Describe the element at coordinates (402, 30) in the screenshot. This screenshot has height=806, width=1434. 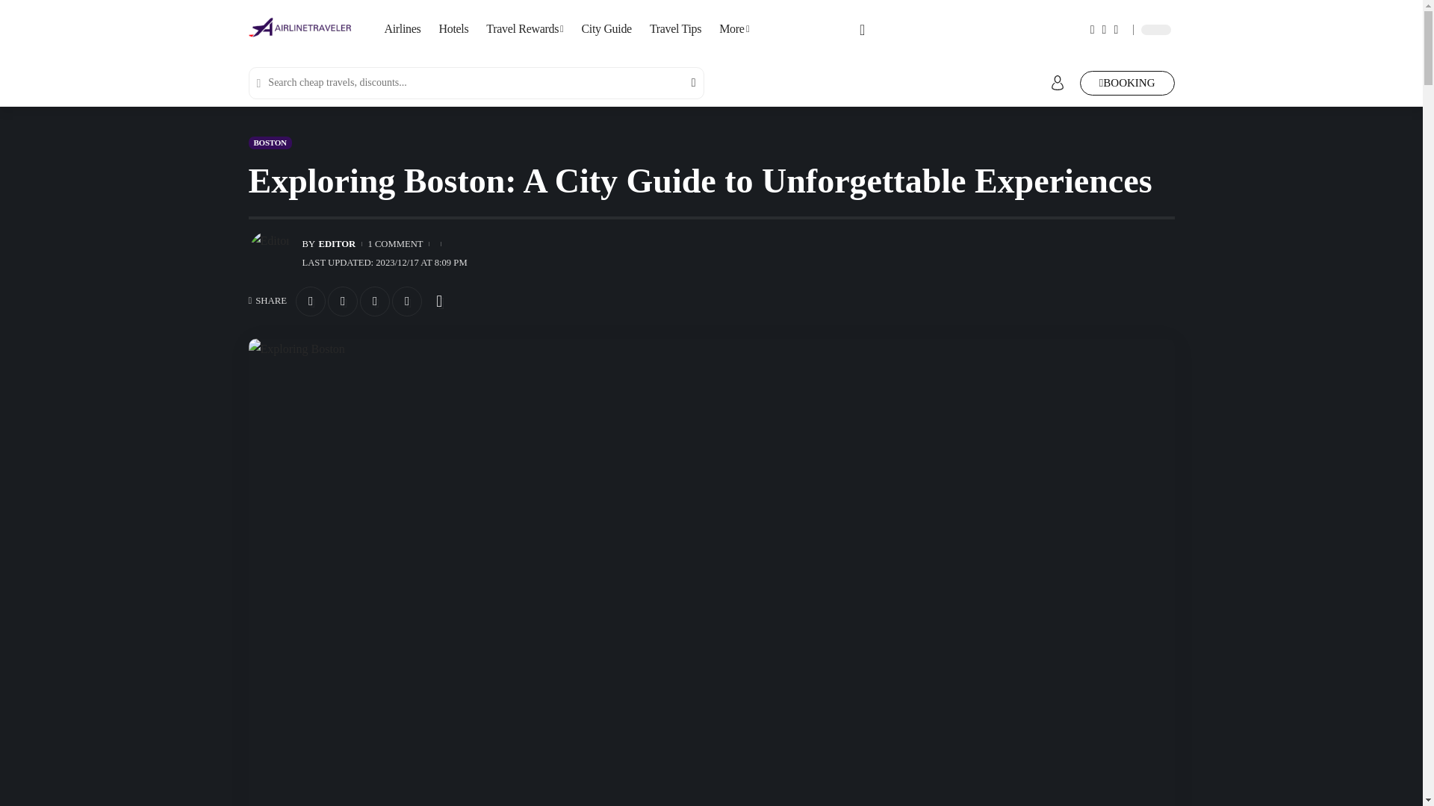
I see `Airlines` at that location.